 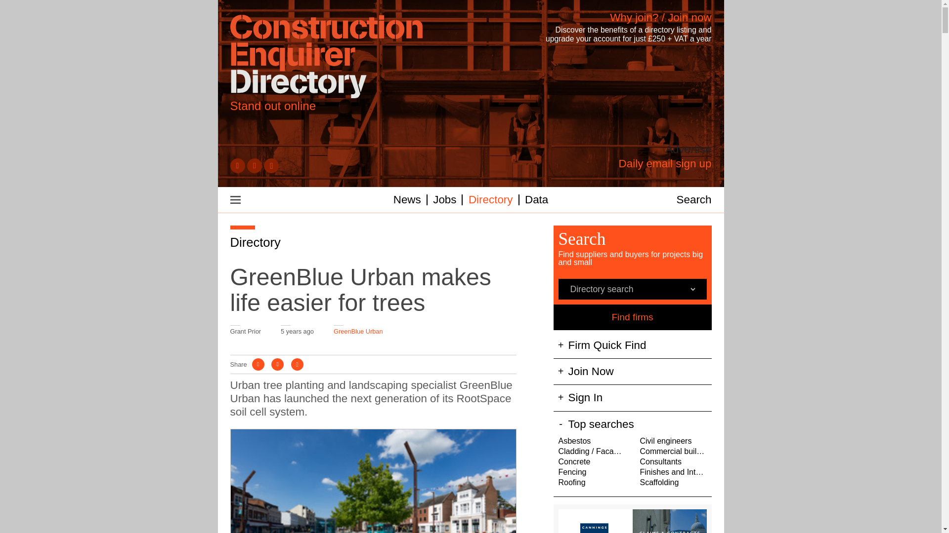 I want to click on Search, so click(x=694, y=199).